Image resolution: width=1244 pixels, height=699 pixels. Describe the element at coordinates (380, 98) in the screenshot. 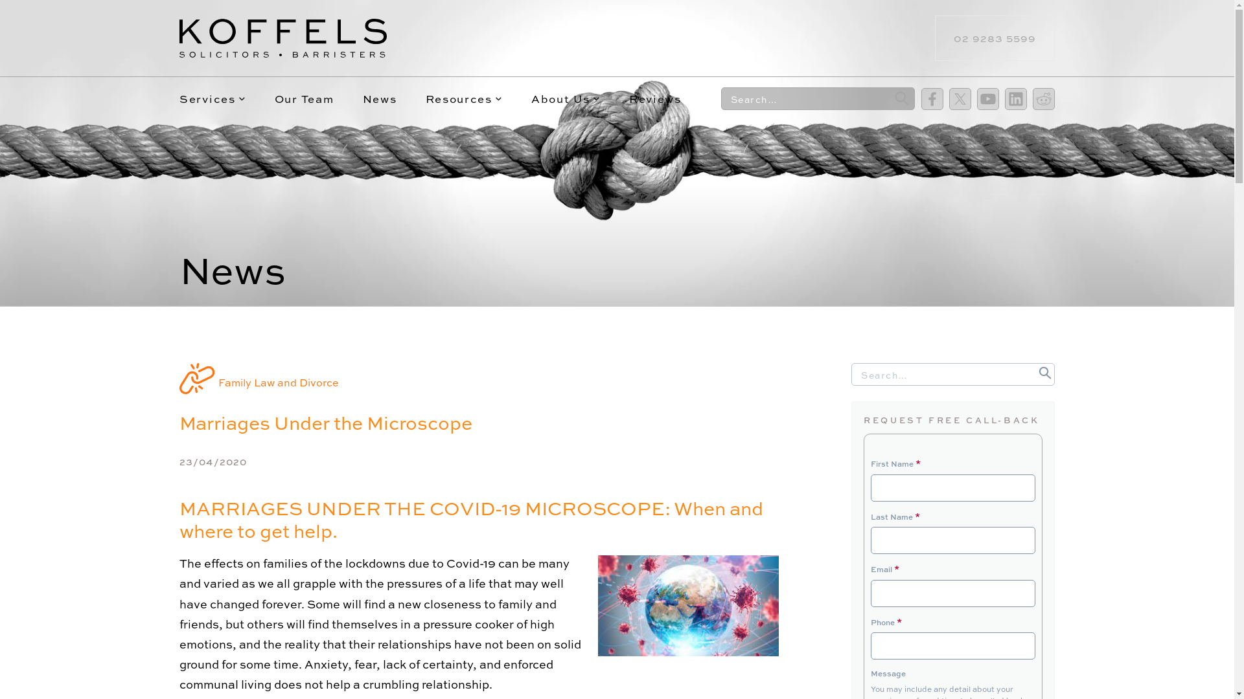

I see `News` at that location.